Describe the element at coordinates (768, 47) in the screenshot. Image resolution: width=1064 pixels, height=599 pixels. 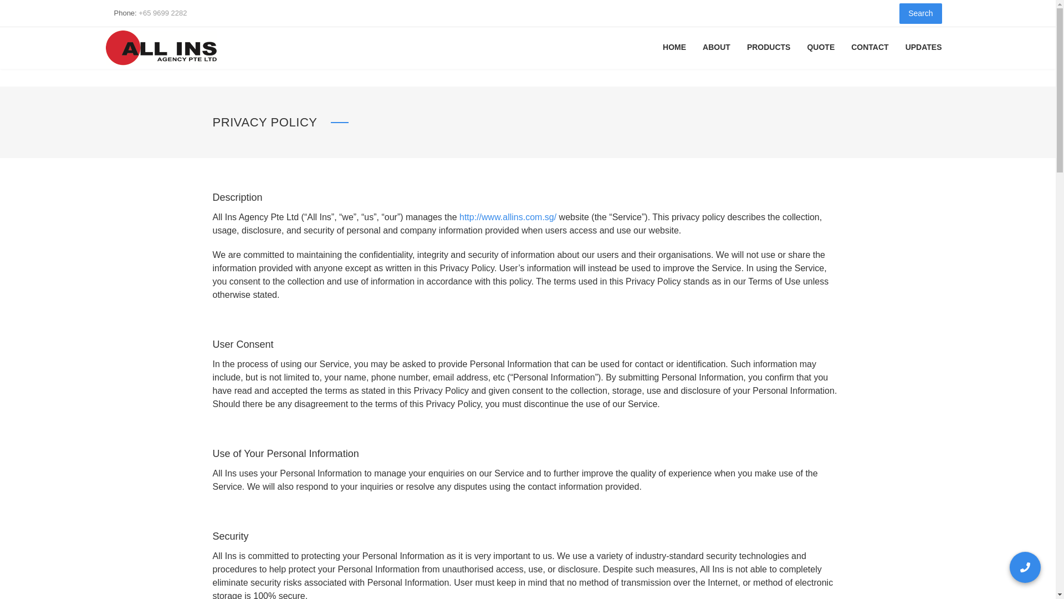
I see `PRODUCTS` at that location.